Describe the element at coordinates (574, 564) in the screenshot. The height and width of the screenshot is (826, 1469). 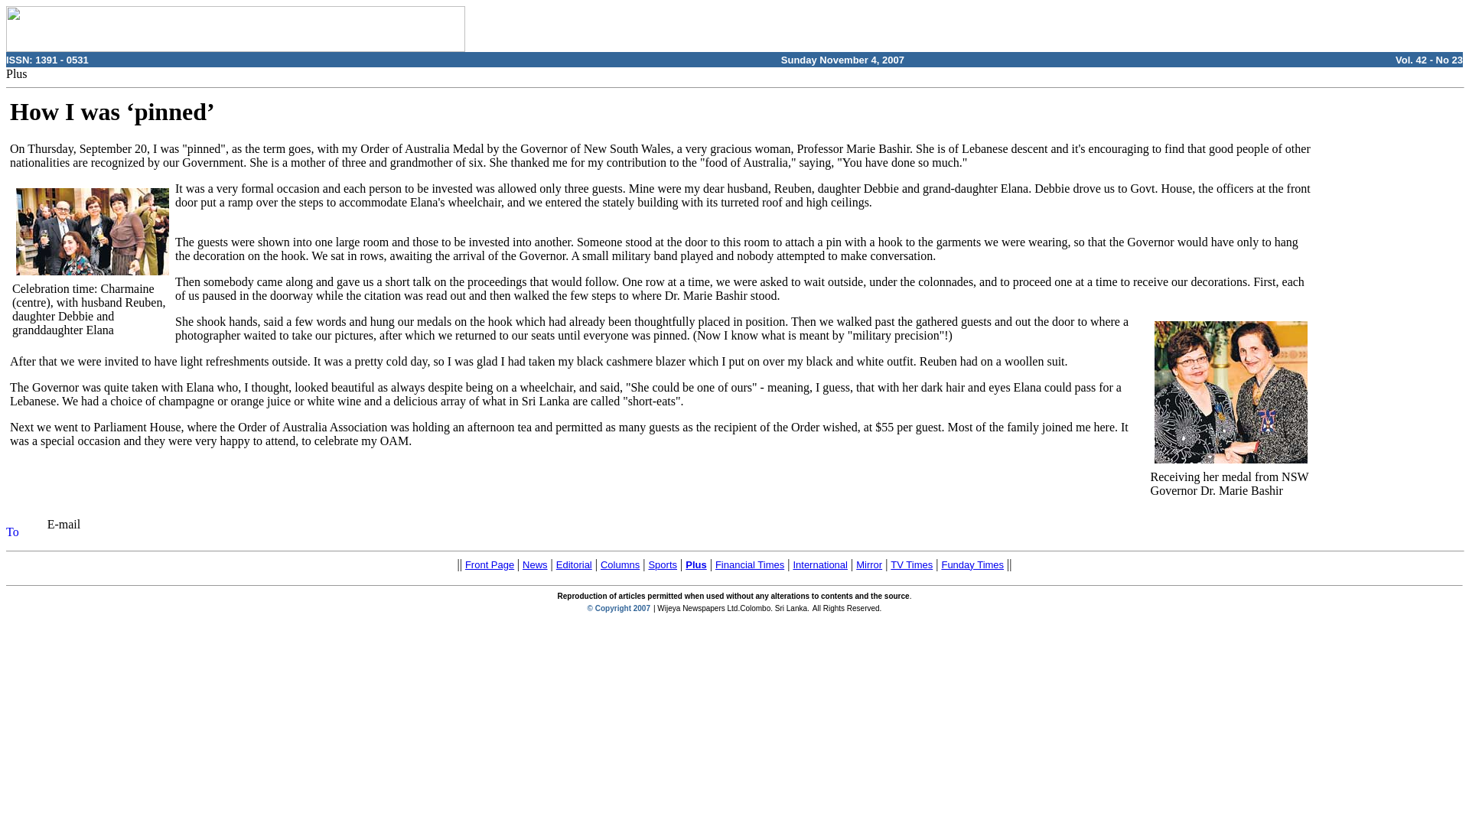
I see `Editorial` at that location.